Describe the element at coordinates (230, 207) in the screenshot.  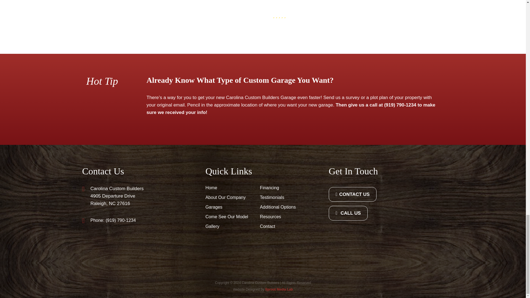
I see `Garages` at that location.